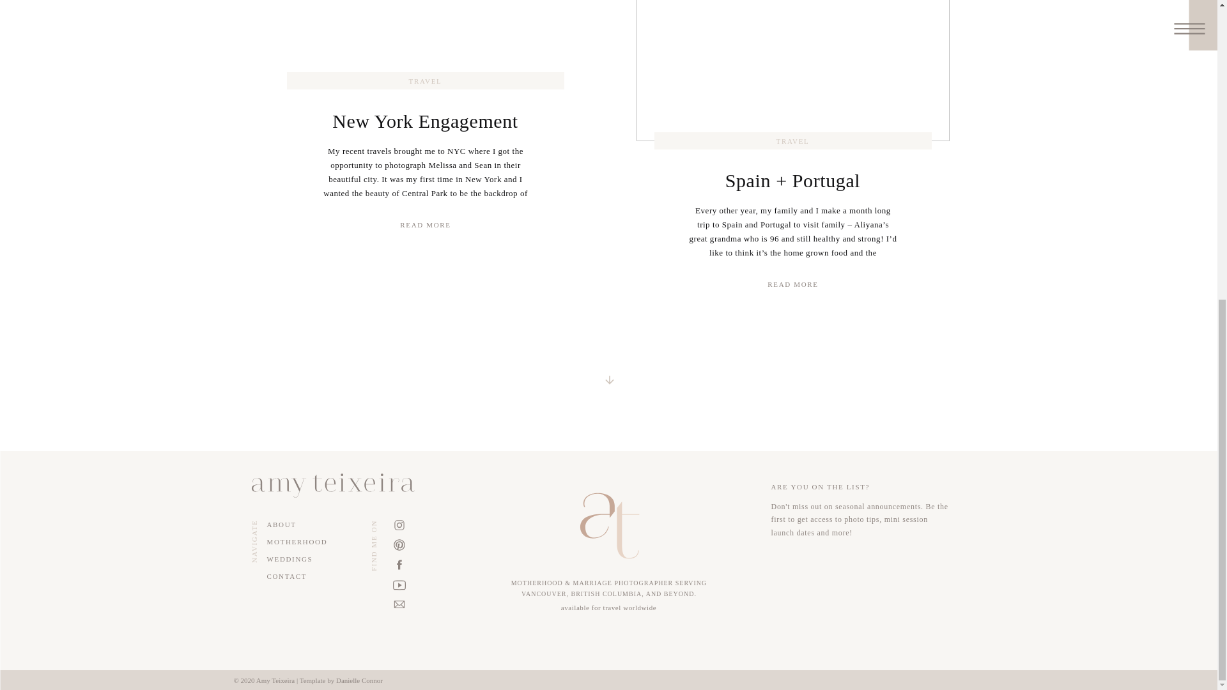 The image size is (1227, 690). What do you see at coordinates (425, 80) in the screenshot?
I see `TRAVEL` at bounding box center [425, 80].